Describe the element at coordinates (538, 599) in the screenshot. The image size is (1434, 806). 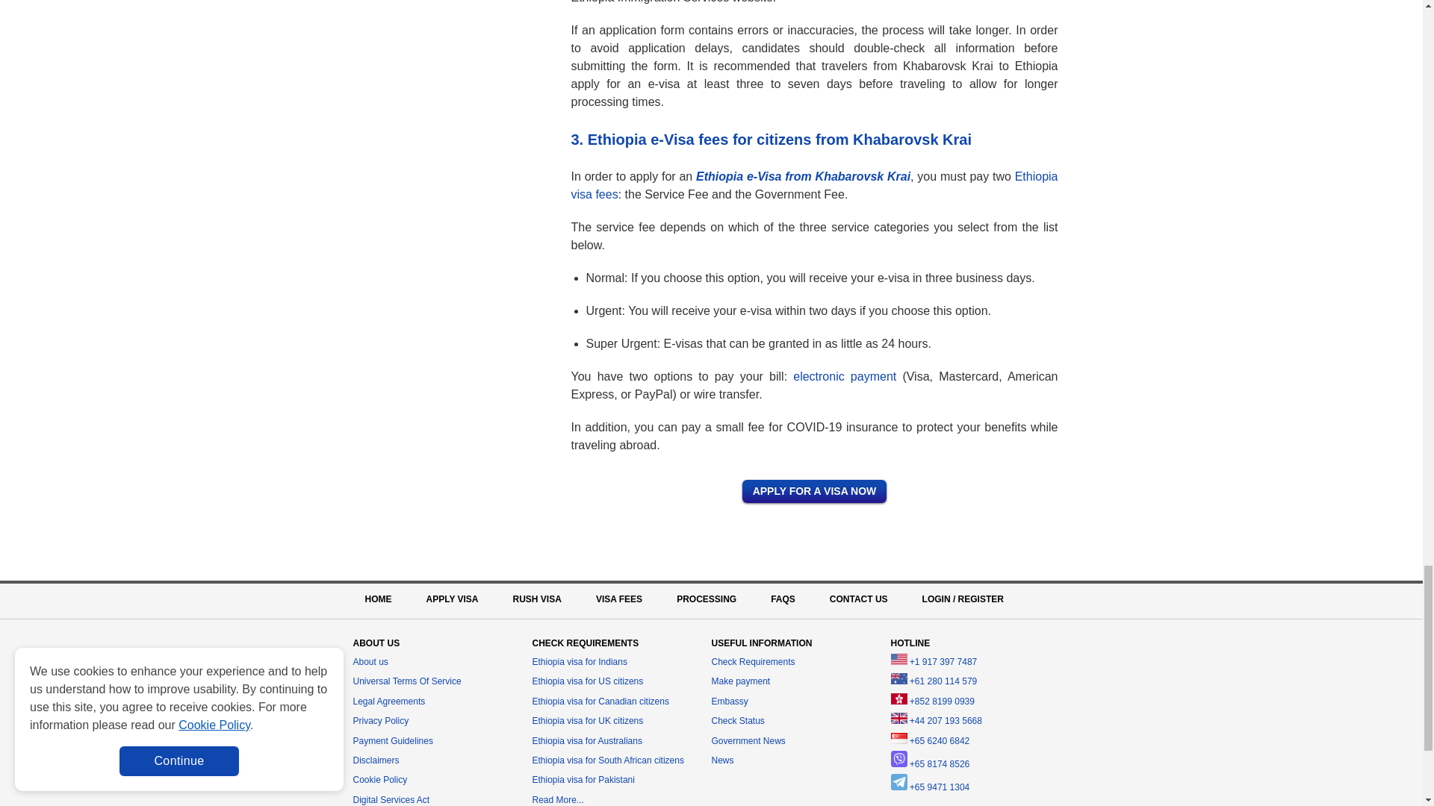
I see `RUSH VISA` at that location.